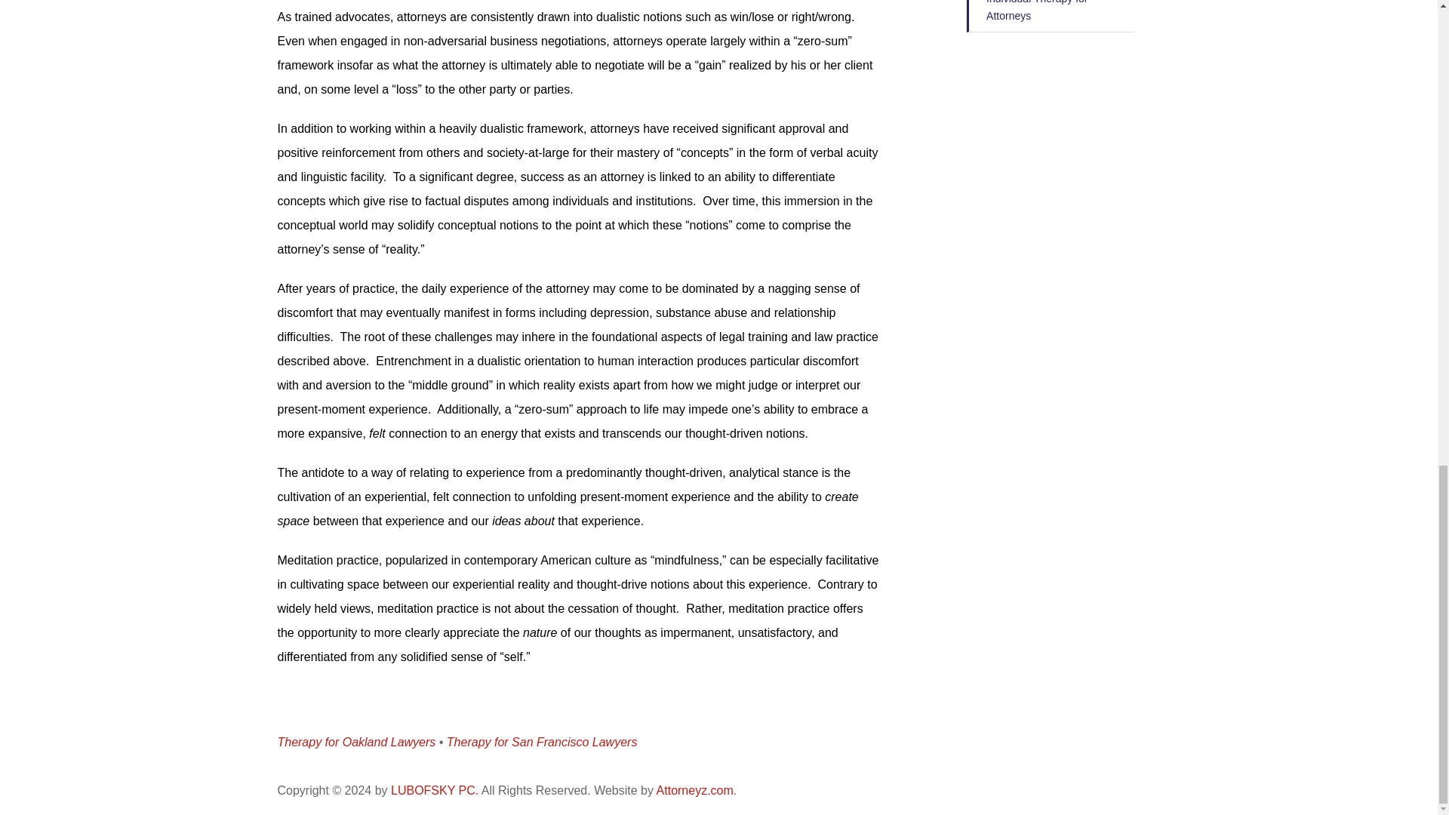  Describe the element at coordinates (356, 743) in the screenshot. I see `Therapy for Oakland Lawyers` at that location.